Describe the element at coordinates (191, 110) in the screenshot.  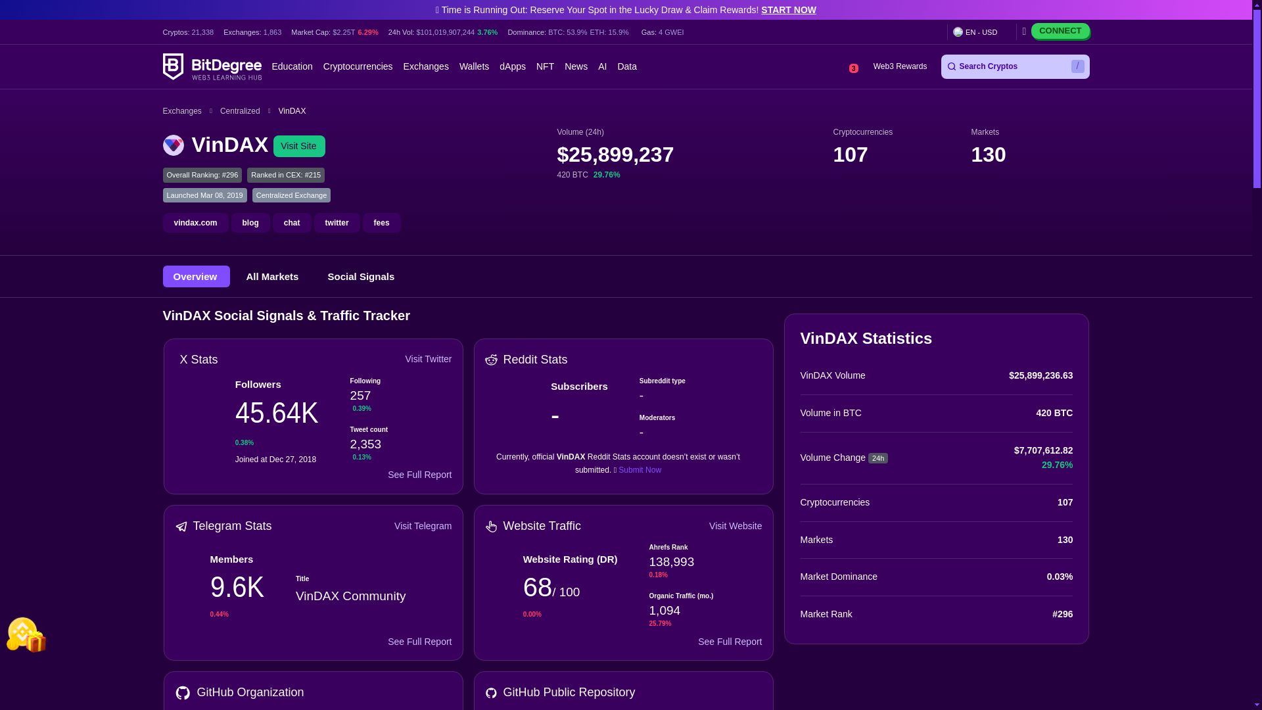
I see `Exchanges` at that location.